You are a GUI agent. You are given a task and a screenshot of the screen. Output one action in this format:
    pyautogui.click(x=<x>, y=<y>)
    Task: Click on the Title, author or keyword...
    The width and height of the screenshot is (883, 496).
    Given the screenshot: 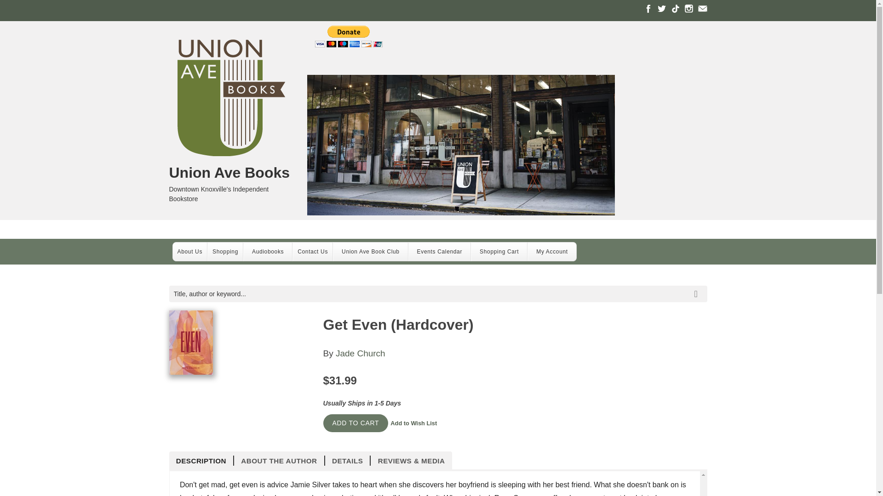 What is the action you would take?
    pyautogui.click(x=438, y=294)
    